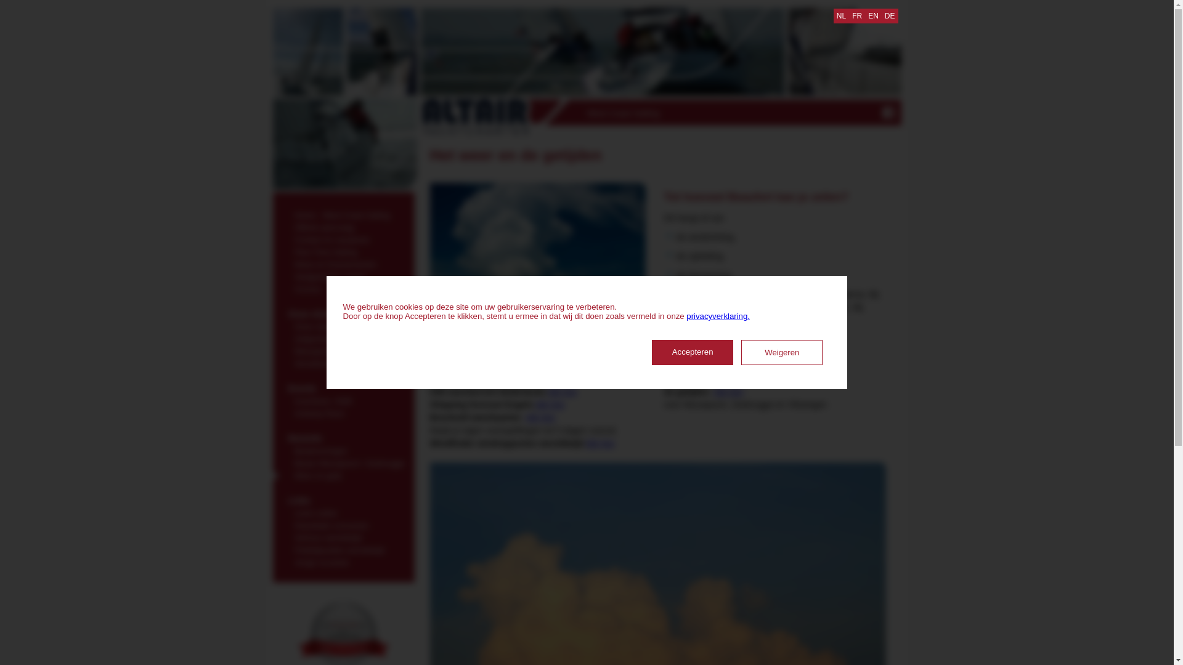 Image resolution: width=1183 pixels, height=665 pixels. I want to click on Bases Nieuwpoort / Zeebrugge, so click(343, 462).